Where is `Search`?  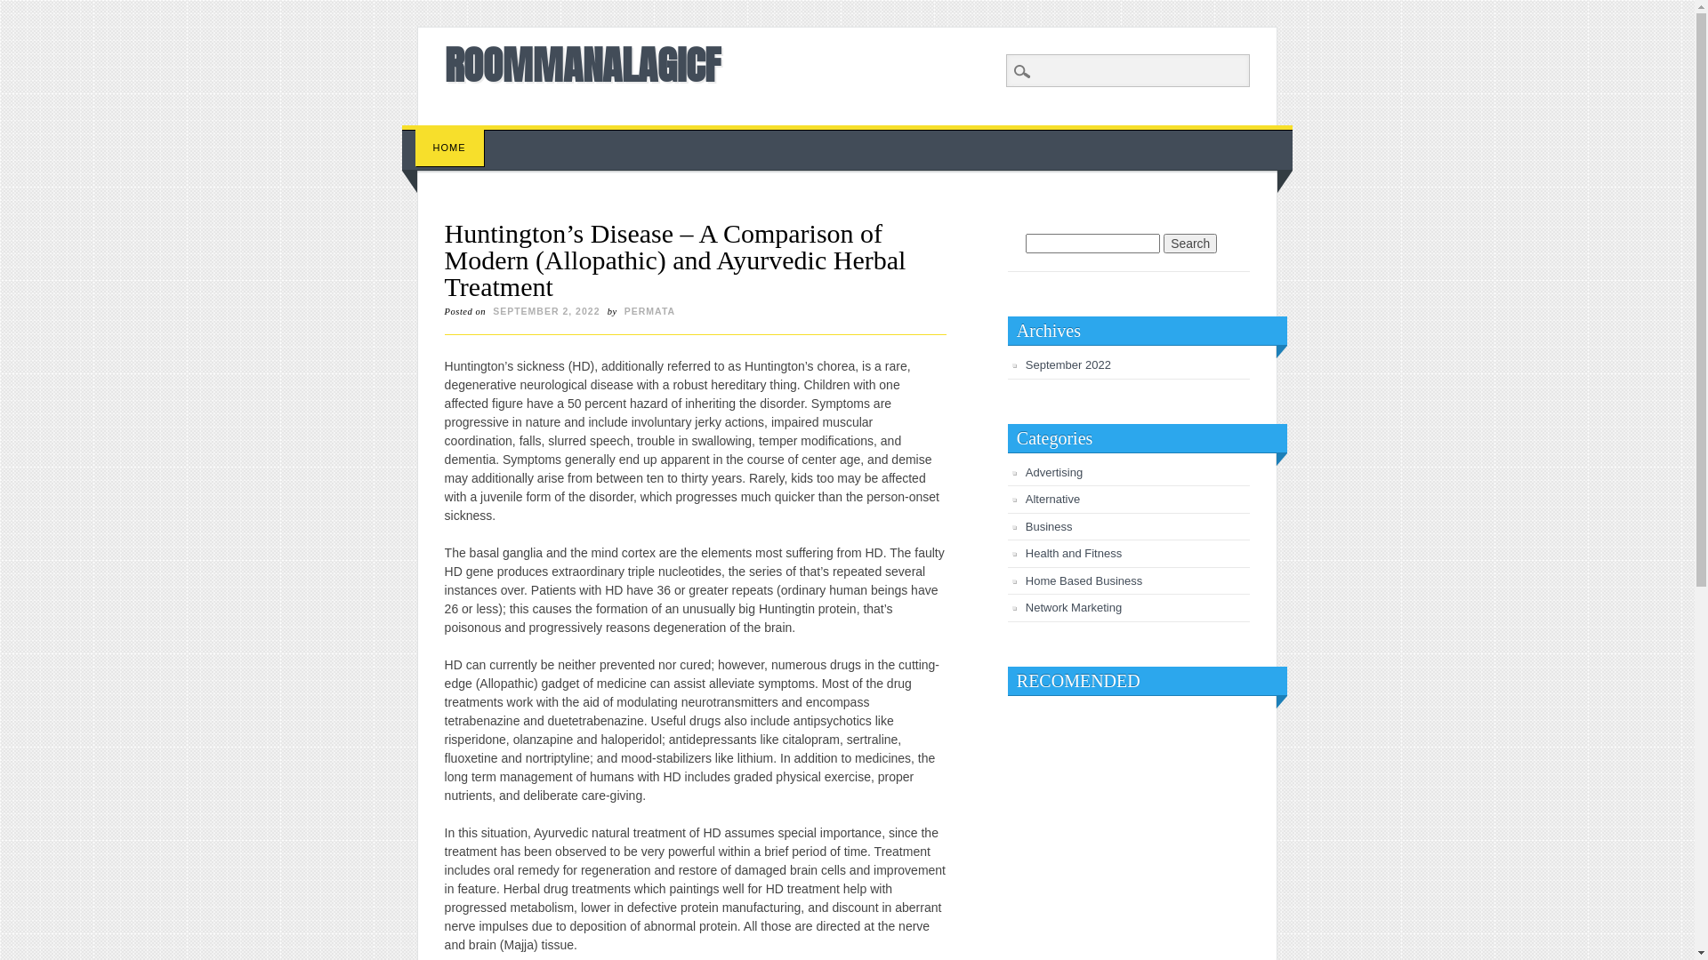
Search is located at coordinates (27, 10).